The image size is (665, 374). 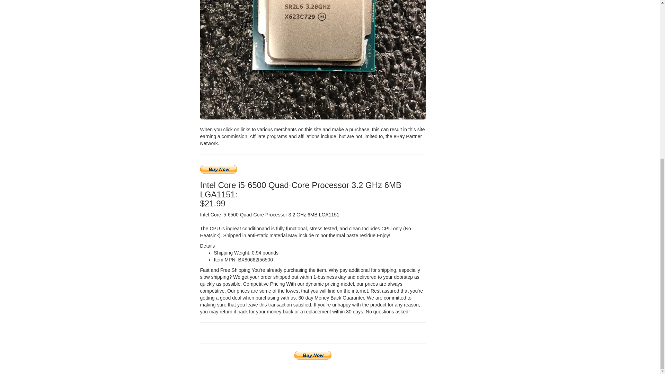 I want to click on Buy Now, so click(x=313, y=355).